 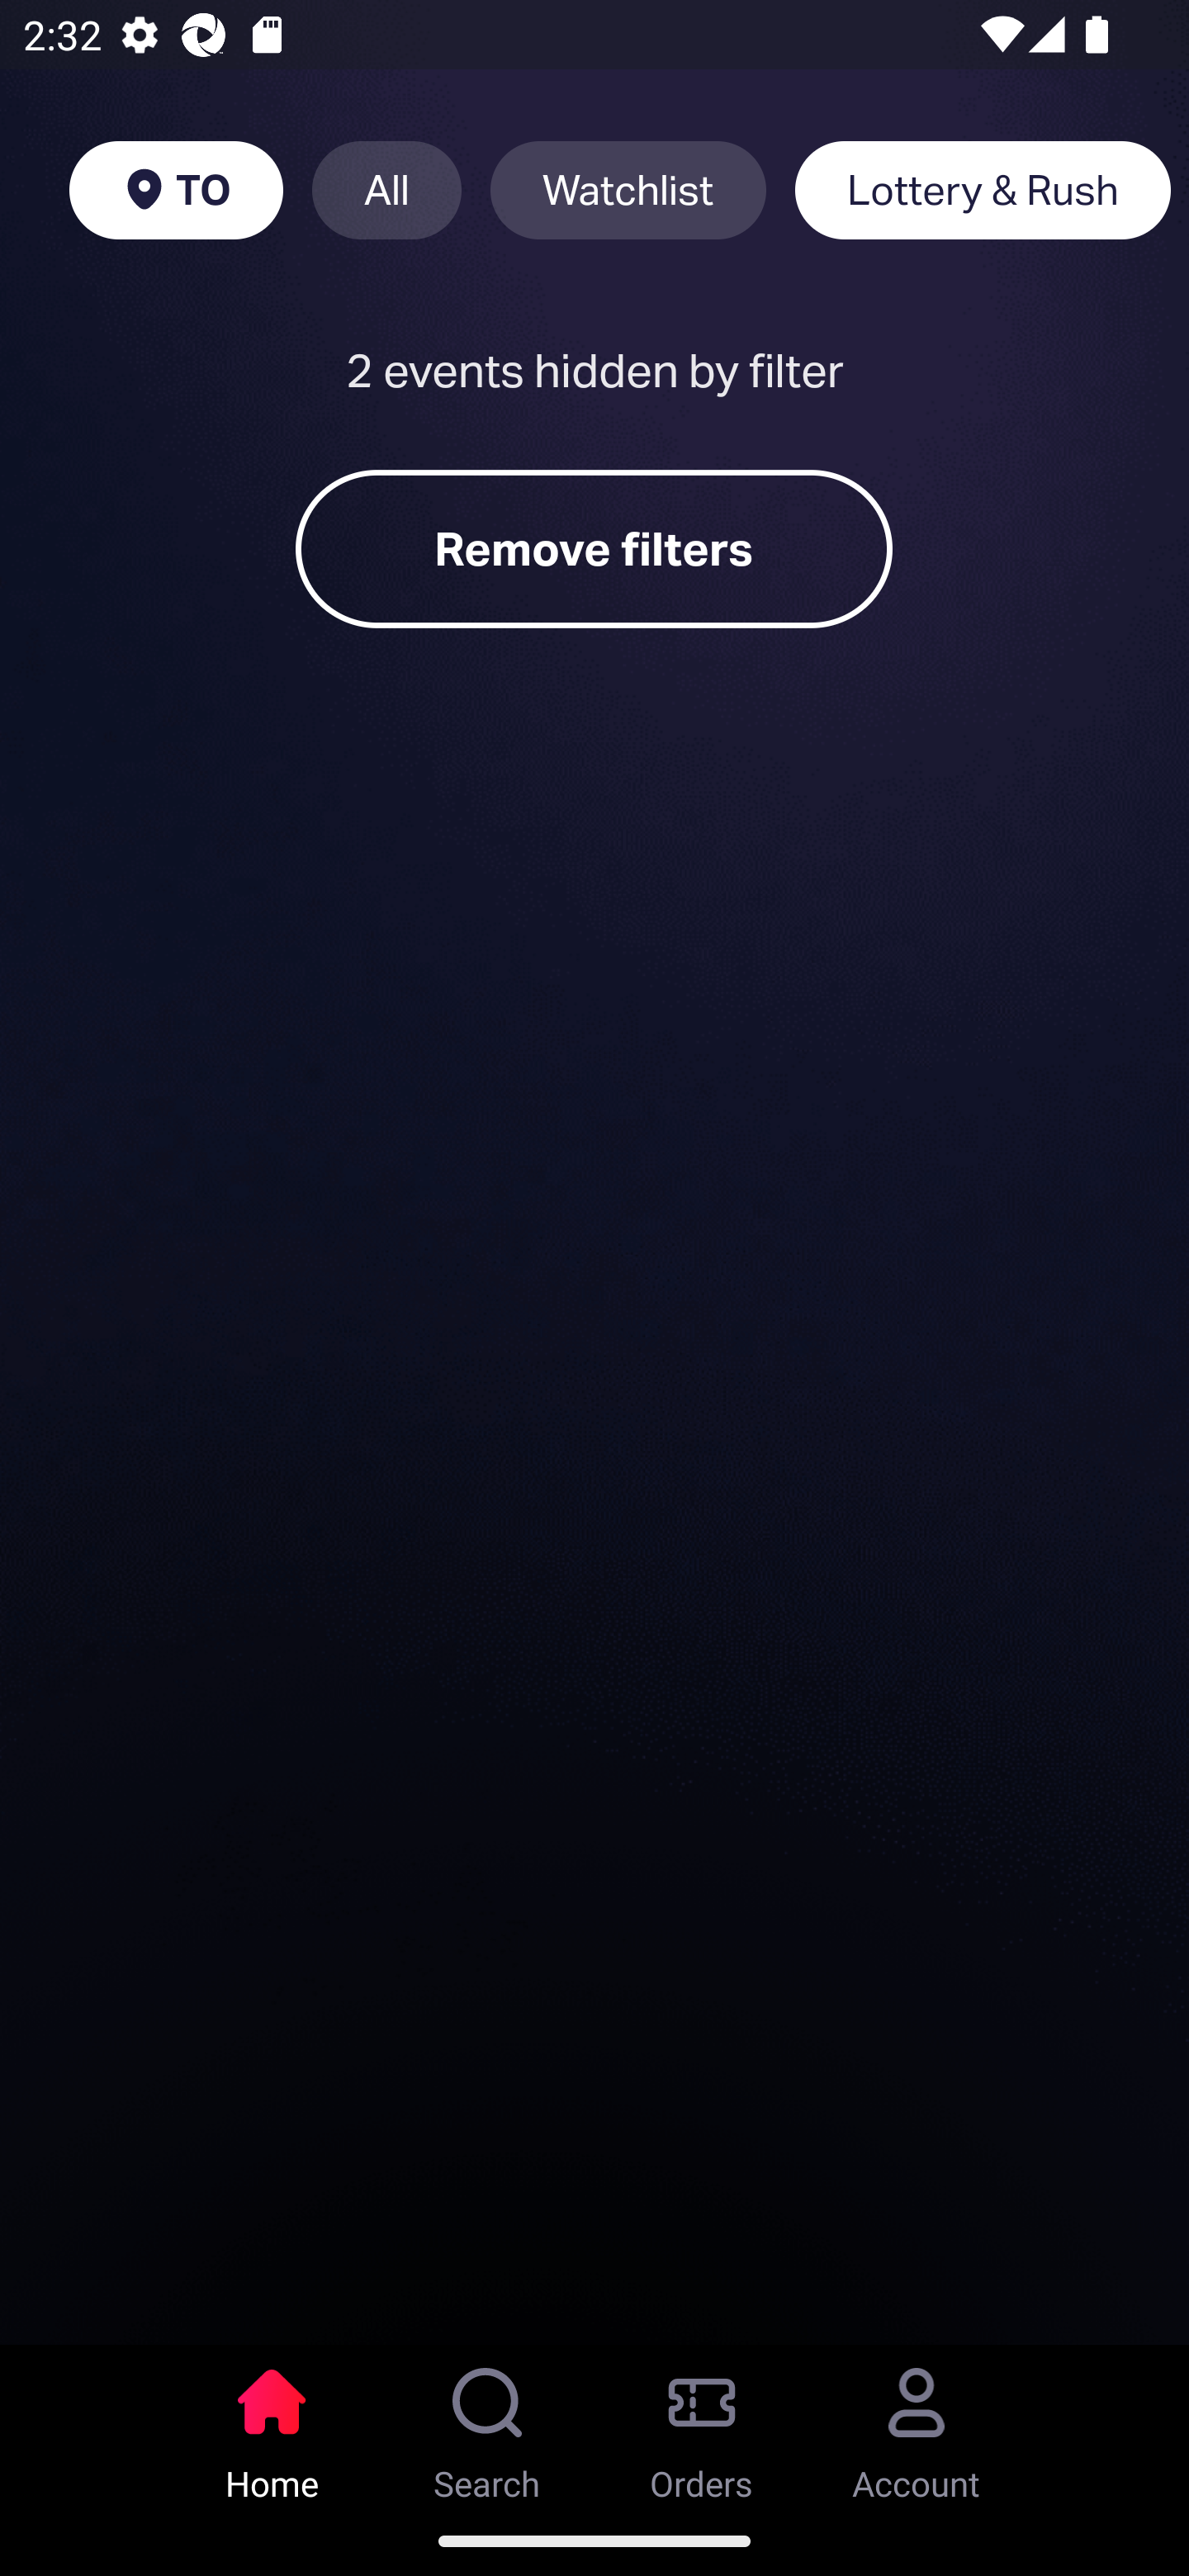 I want to click on Watchlist, so click(x=628, y=190).